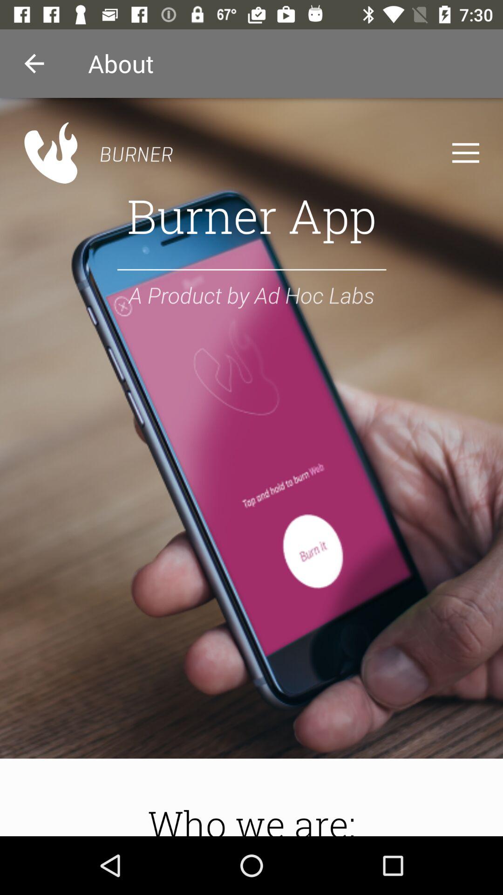 The width and height of the screenshot is (503, 895). Describe the element at coordinates (251, 467) in the screenshot. I see `about the app` at that location.